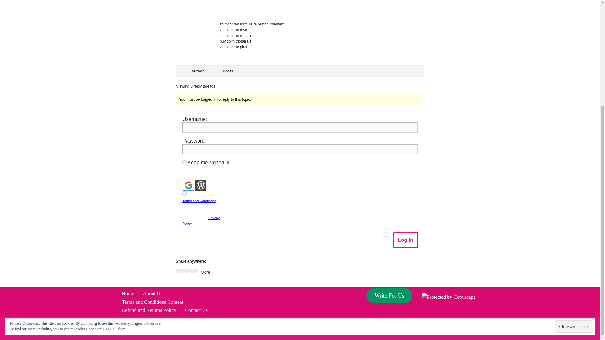 This screenshot has height=340, width=605. I want to click on Click to share on WhatsApp, so click(195, 271).